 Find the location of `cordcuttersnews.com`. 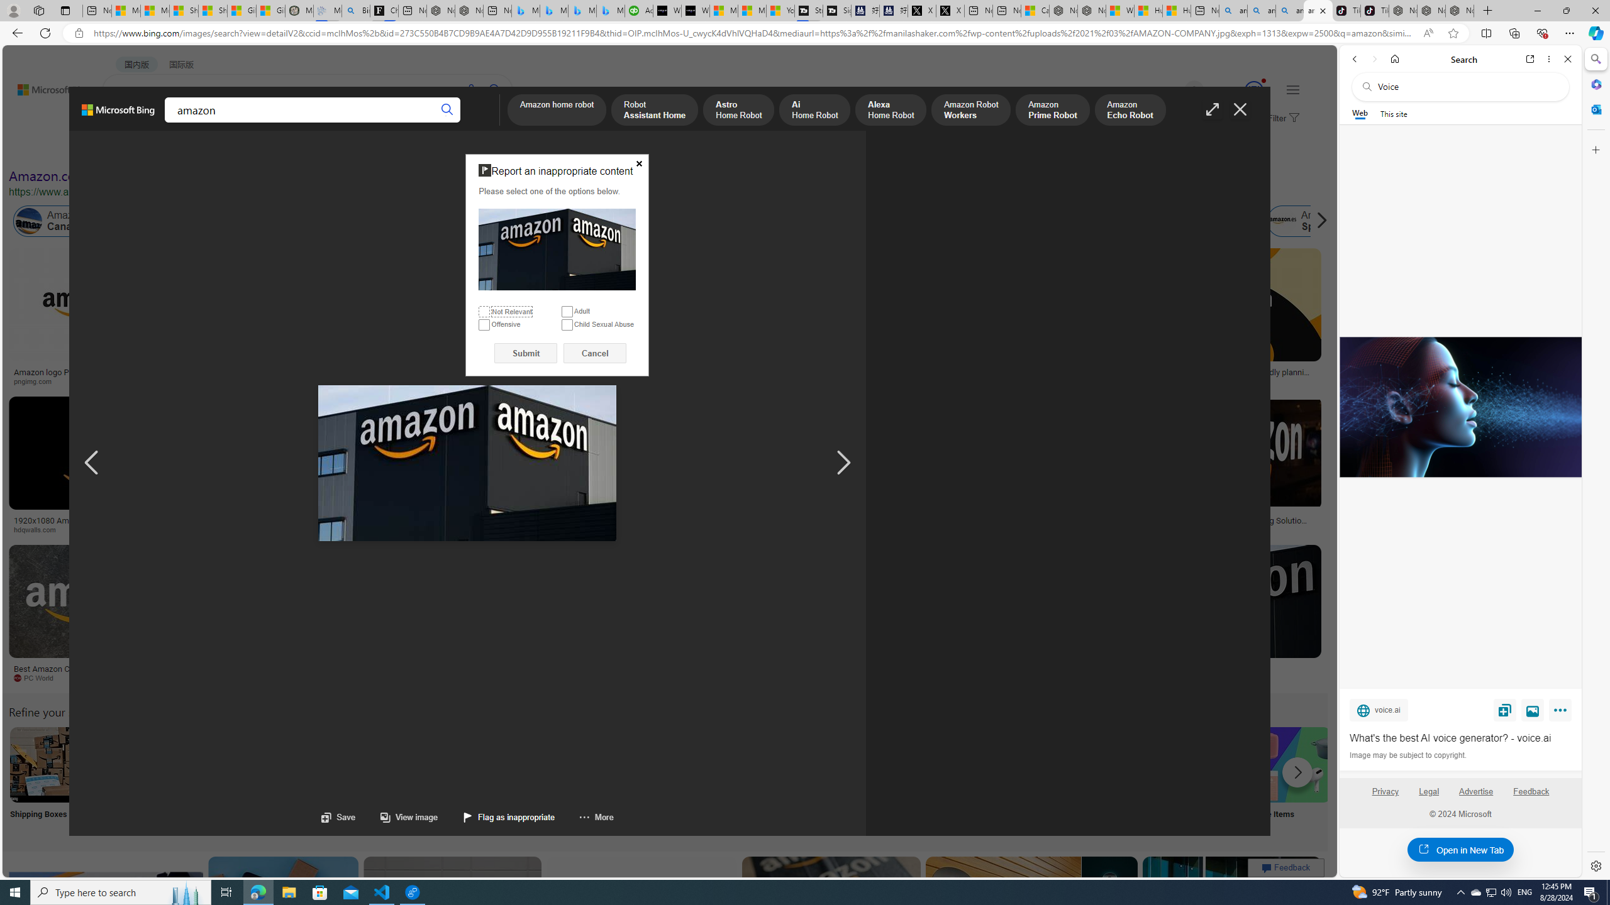

cordcuttersnews.com is located at coordinates (951, 677).